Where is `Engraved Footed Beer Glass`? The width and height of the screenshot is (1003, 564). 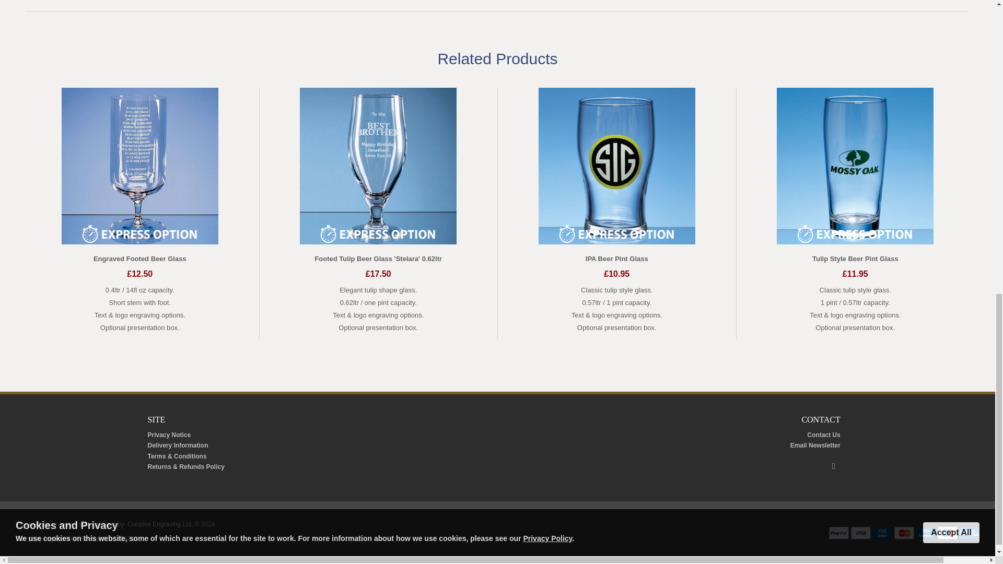
Engraved Footed Beer Glass is located at coordinates (140, 259).